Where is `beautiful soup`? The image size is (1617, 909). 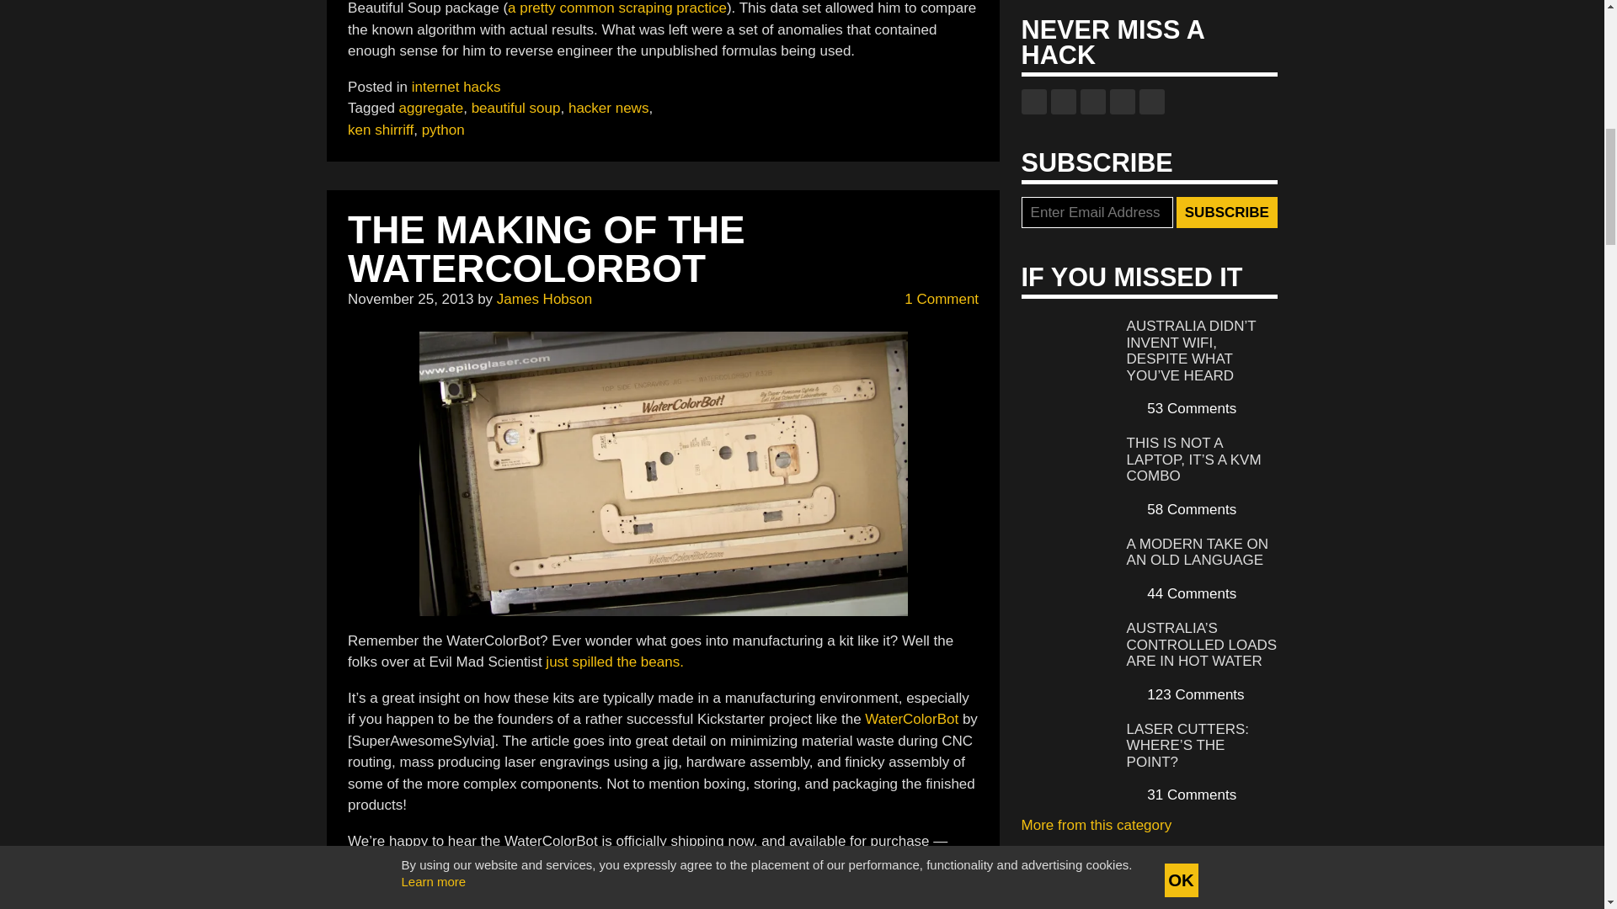
beautiful soup is located at coordinates (516, 108).